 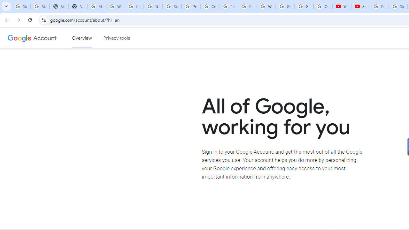 I want to click on Create your Google Account, so click(x=134, y=6).